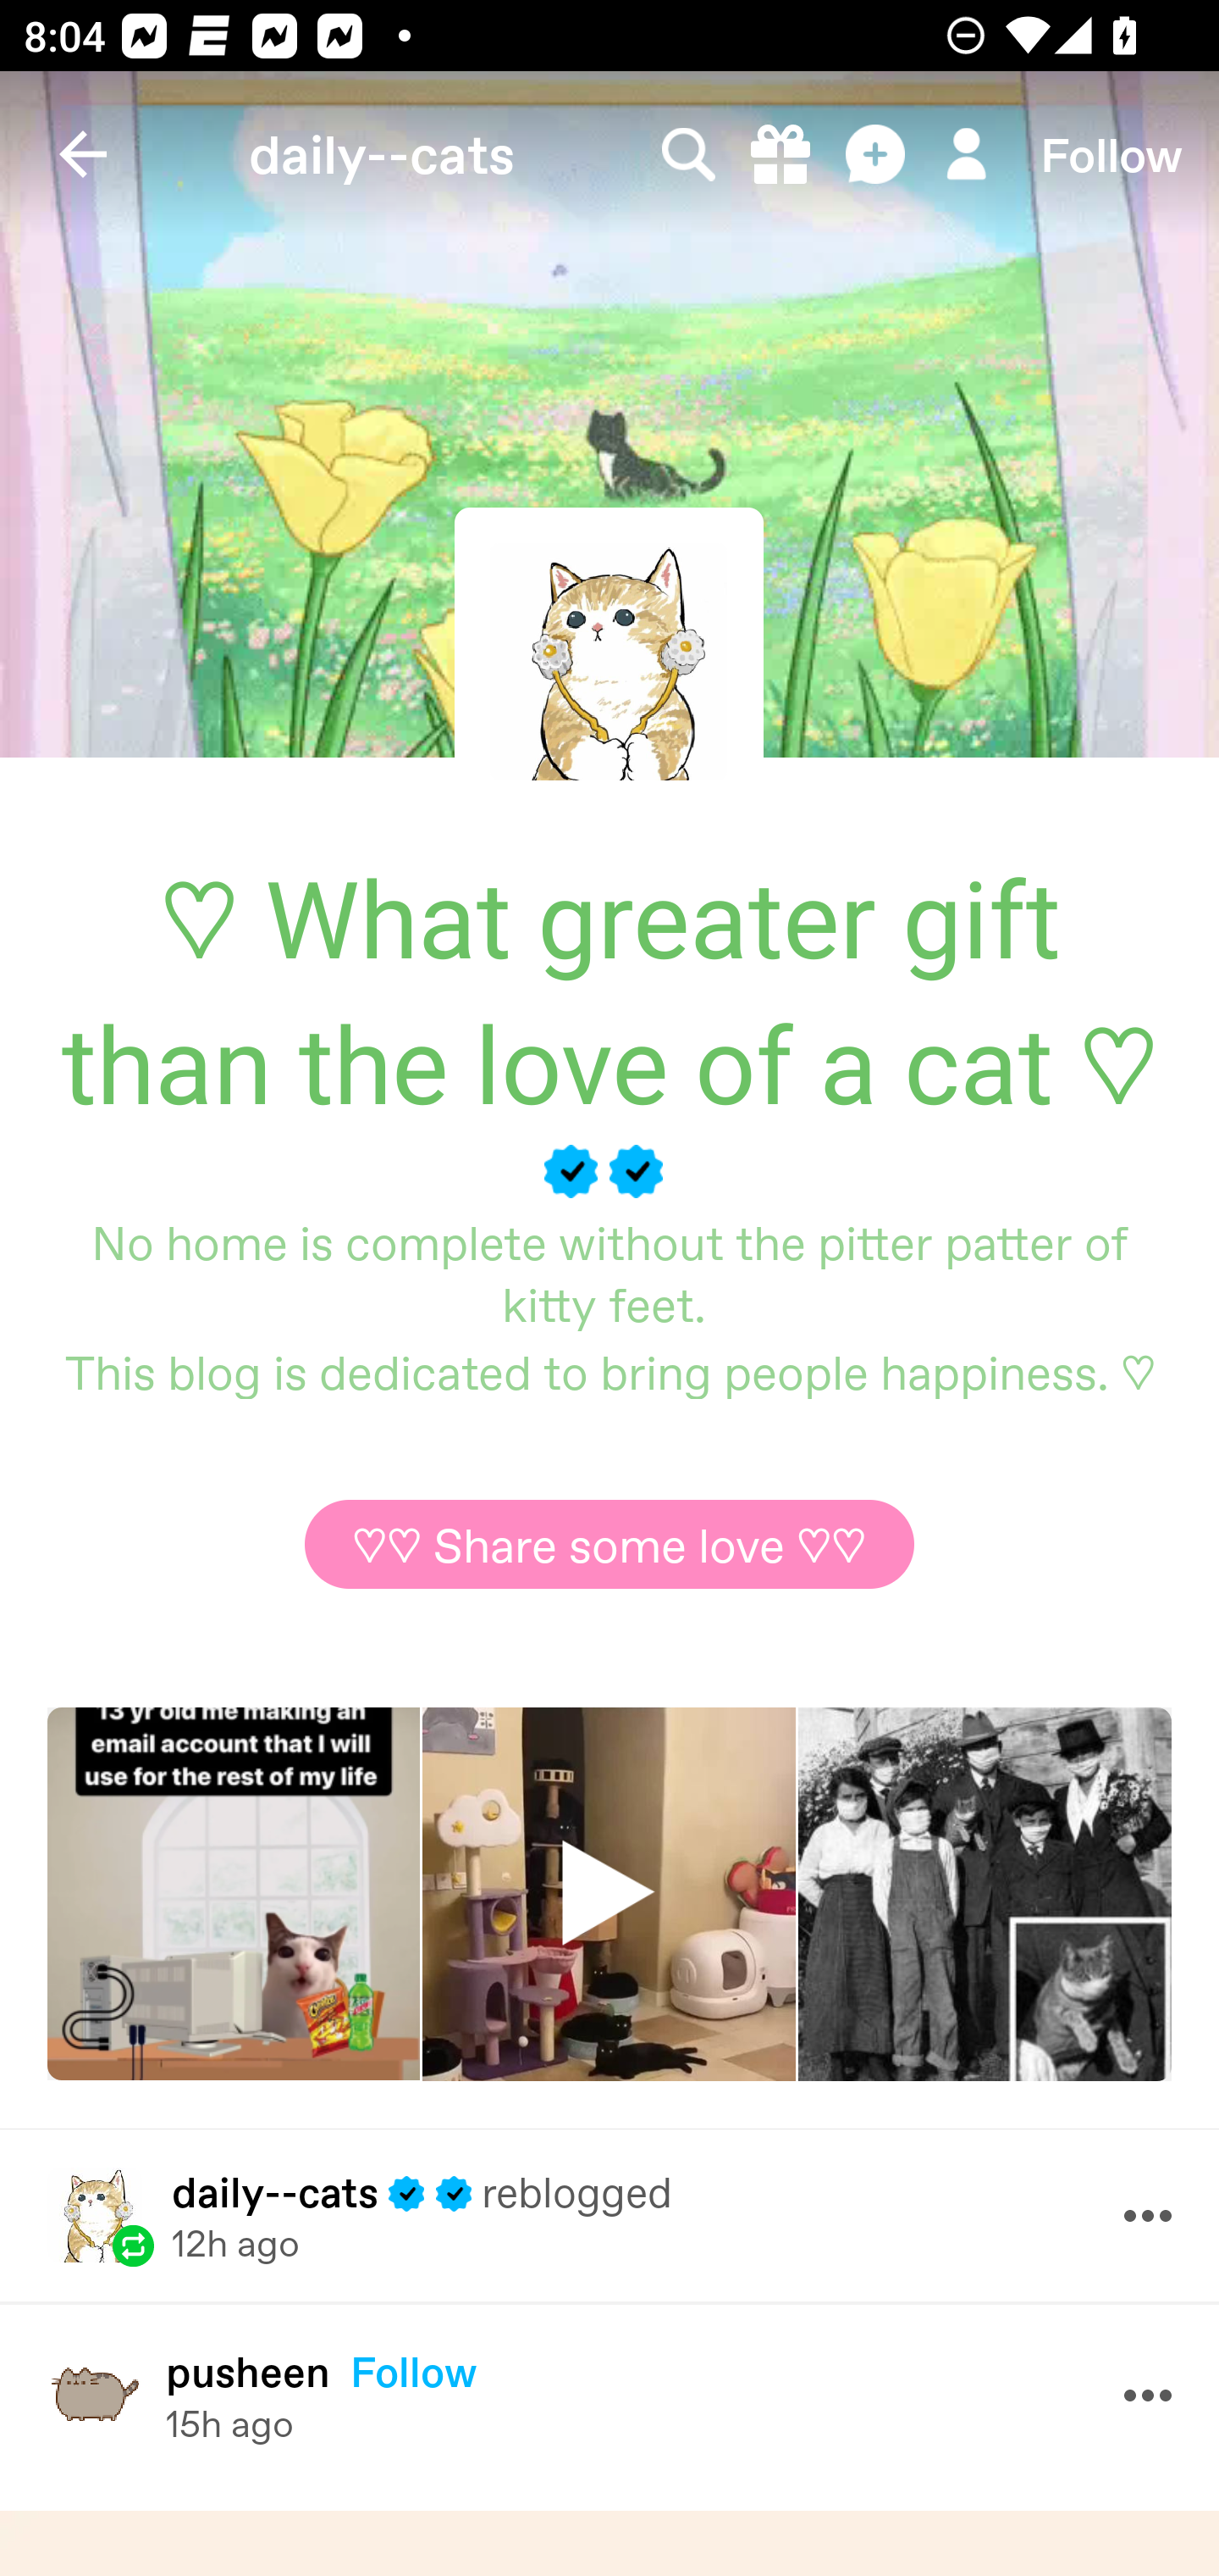 The height and width of the screenshot is (2576, 1219). What do you see at coordinates (1111, 154) in the screenshot?
I see `Follow` at bounding box center [1111, 154].